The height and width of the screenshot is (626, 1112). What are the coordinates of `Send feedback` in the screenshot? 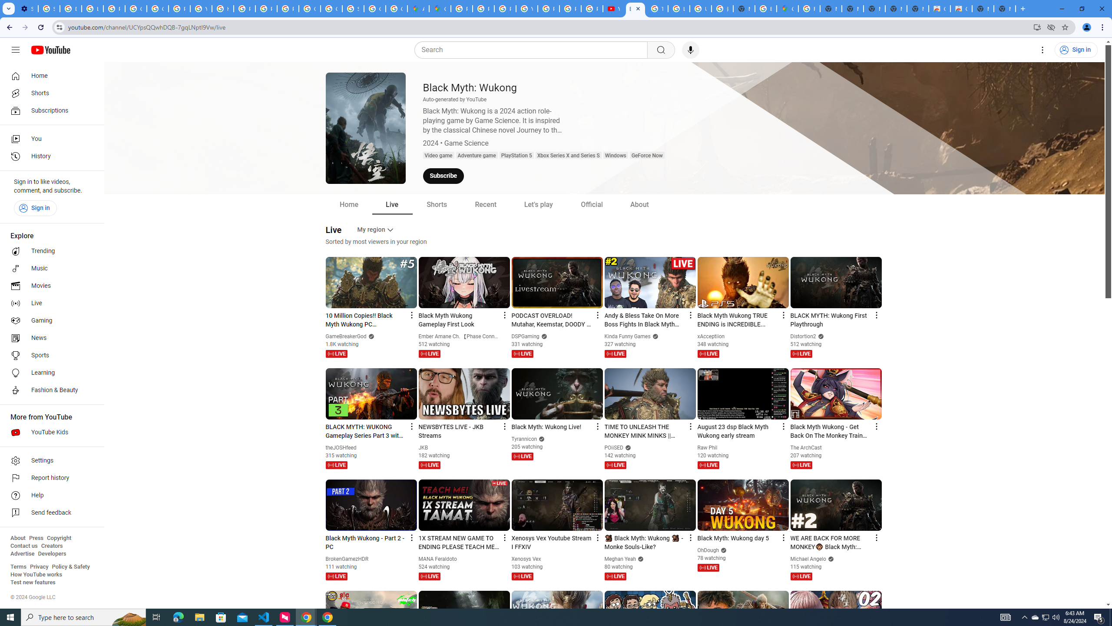 It's located at (50, 513).